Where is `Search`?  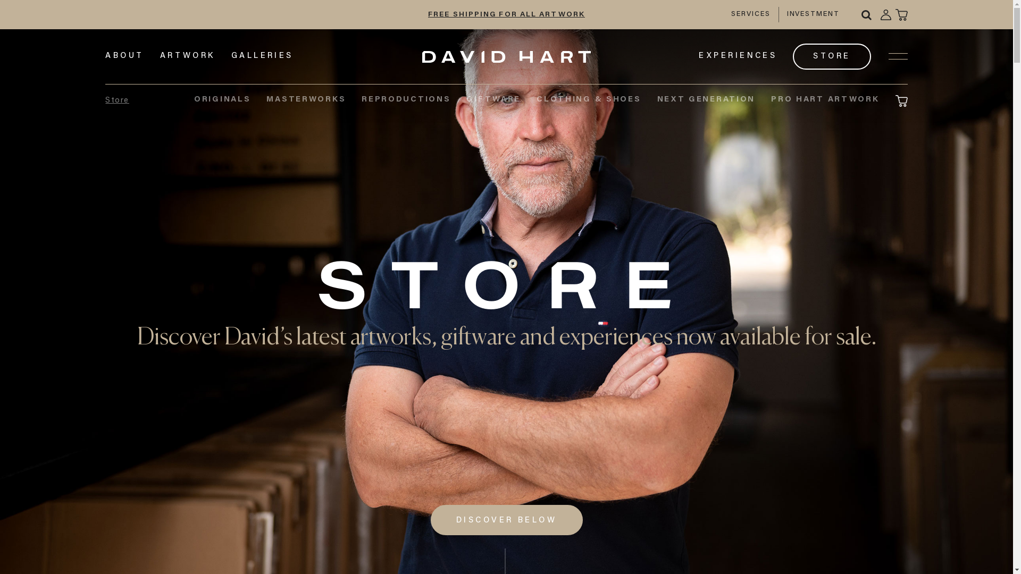 Search is located at coordinates (867, 15).